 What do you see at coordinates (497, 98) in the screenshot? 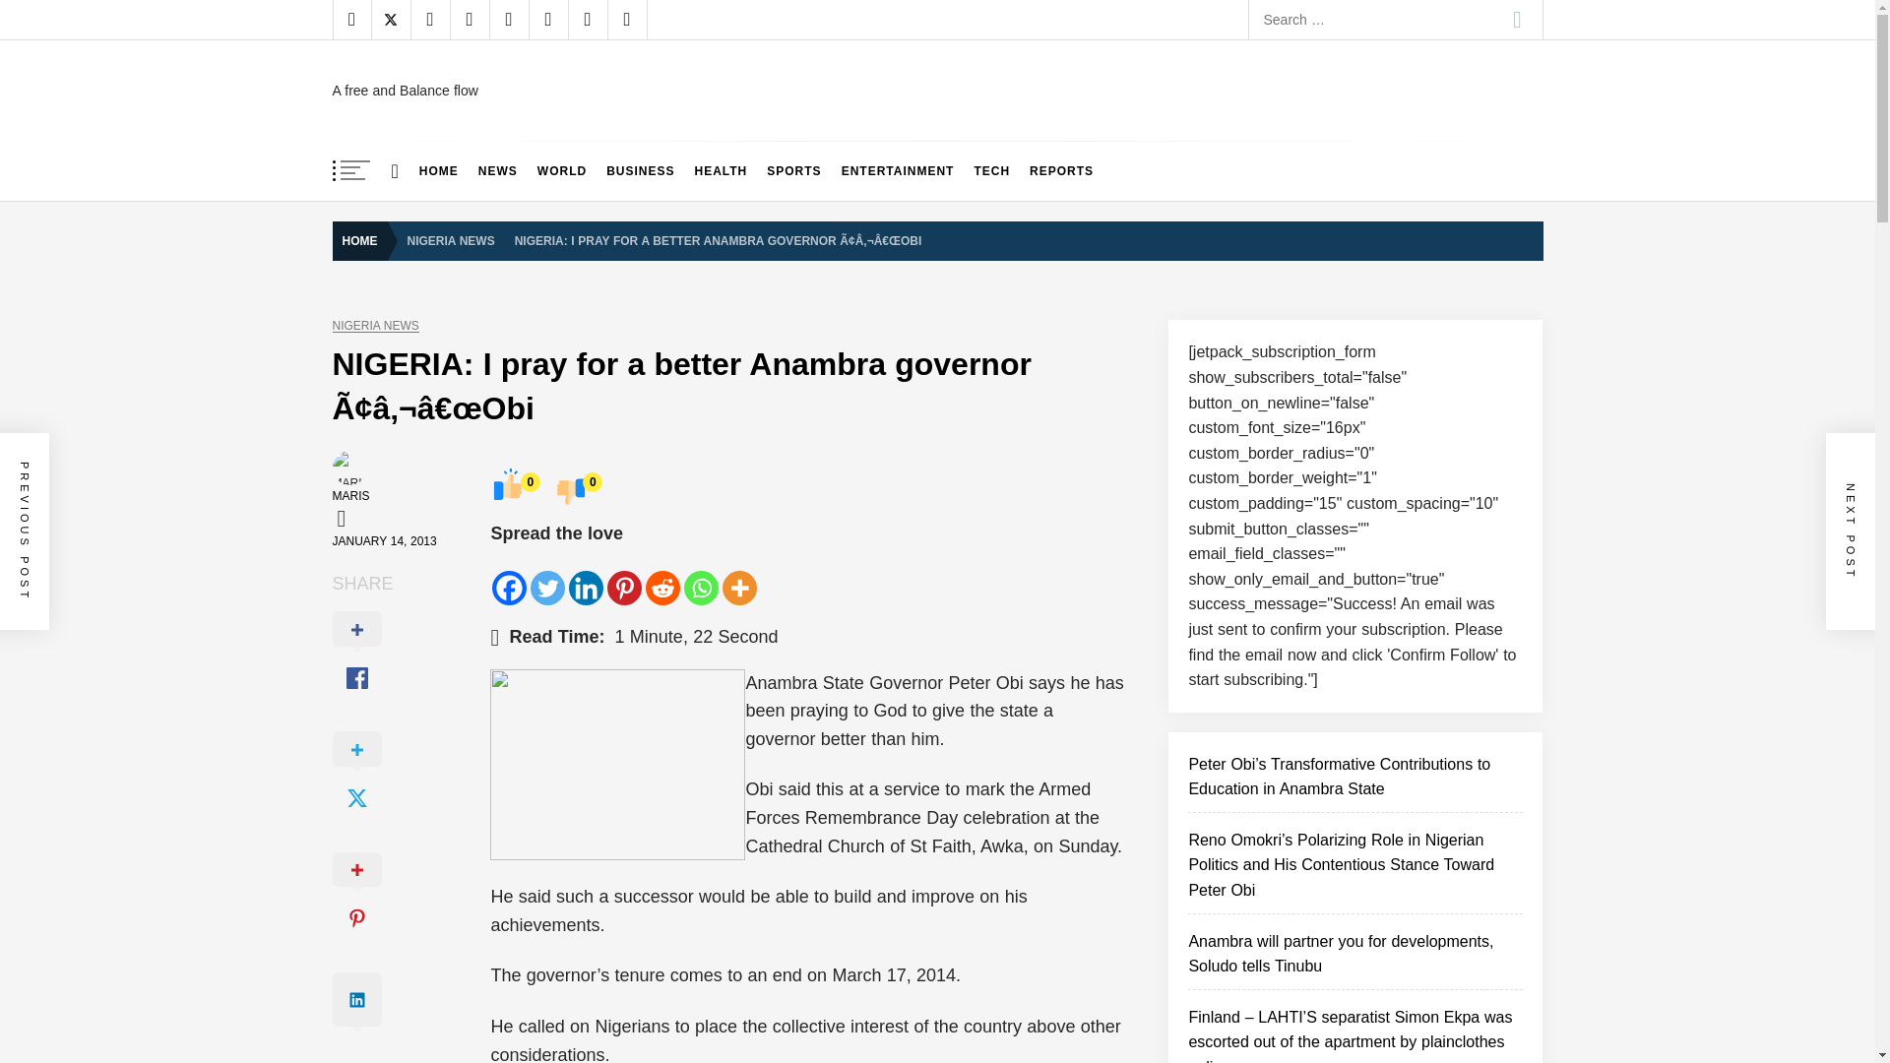
I see `Codewit World News` at bounding box center [497, 98].